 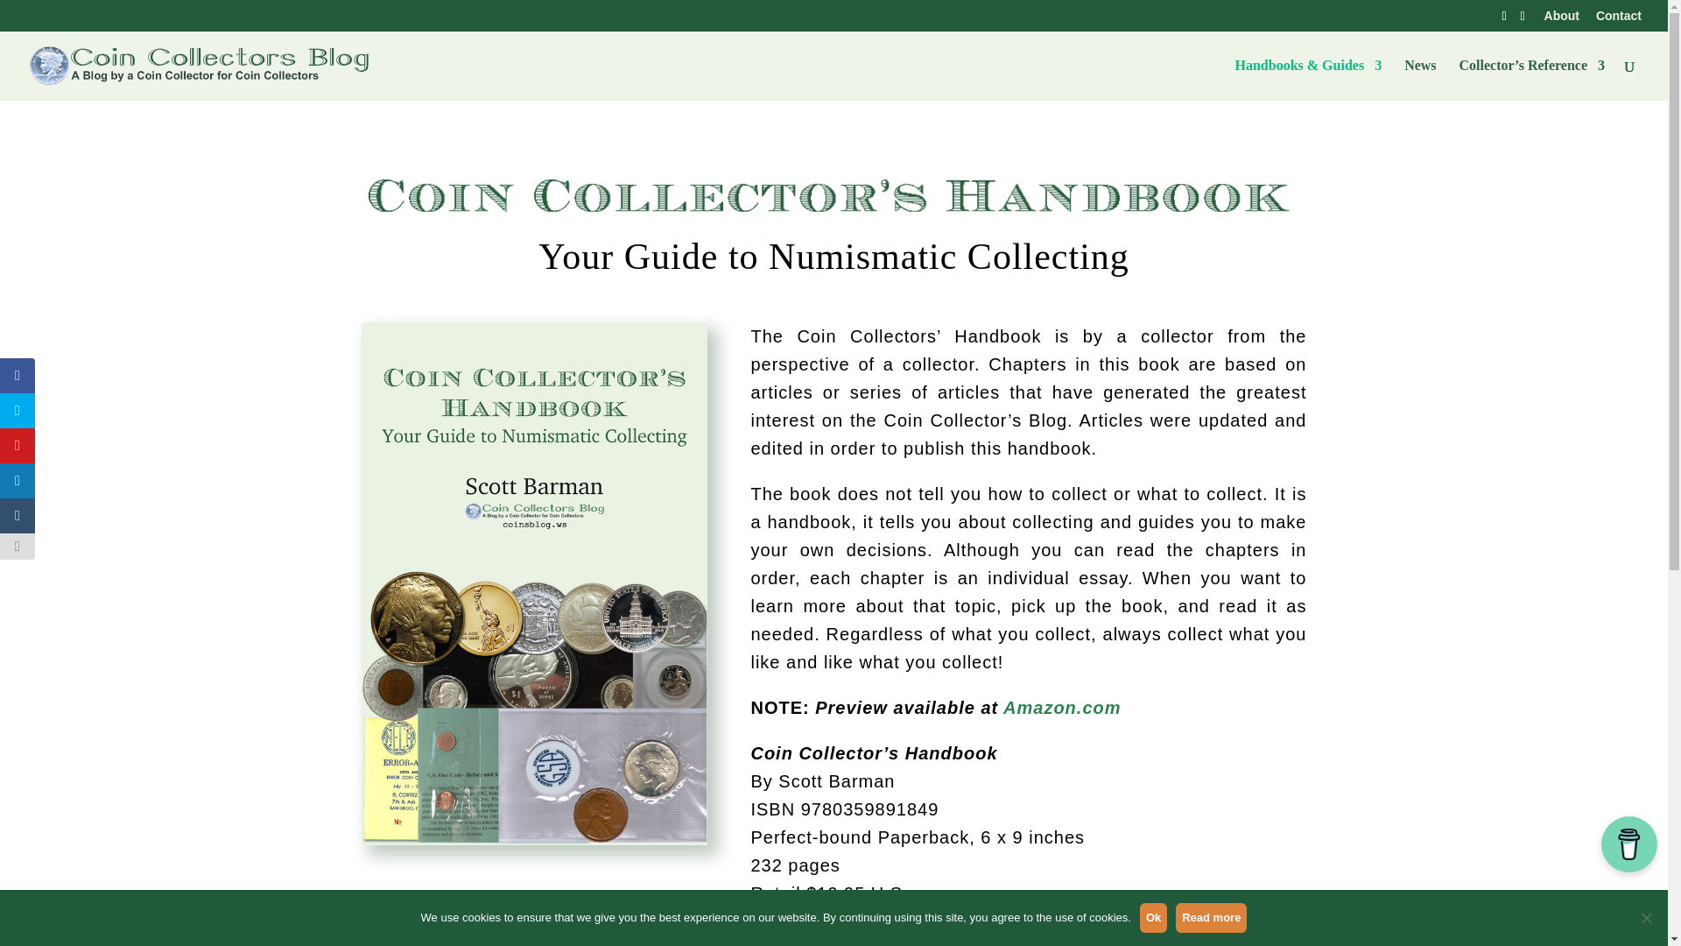 I want to click on Amazon.com, so click(x=1062, y=708).